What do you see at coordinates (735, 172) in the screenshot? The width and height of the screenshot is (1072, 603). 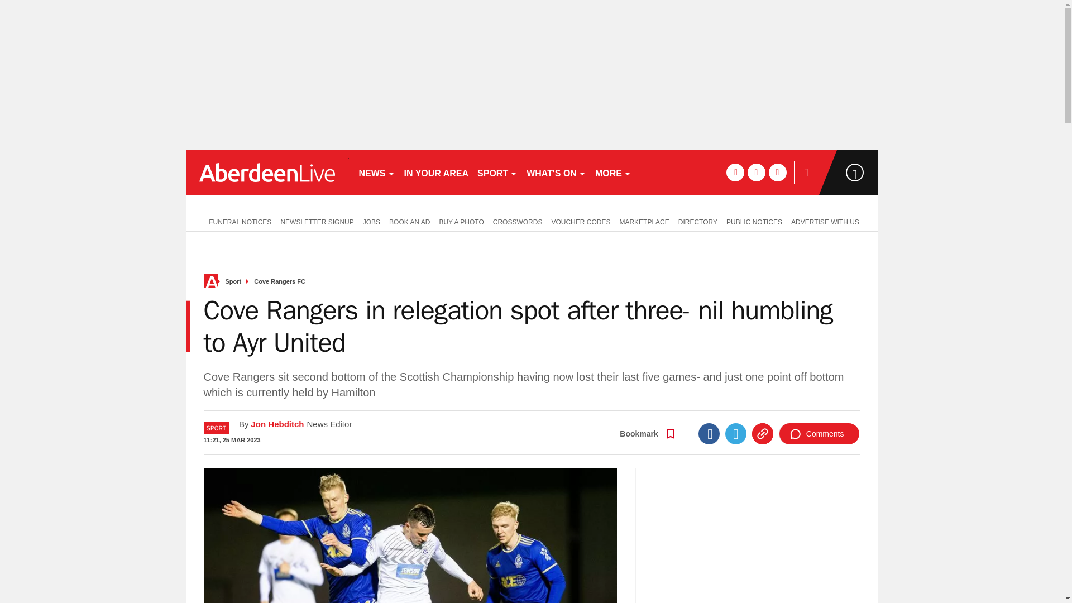 I see `facebook` at bounding box center [735, 172].